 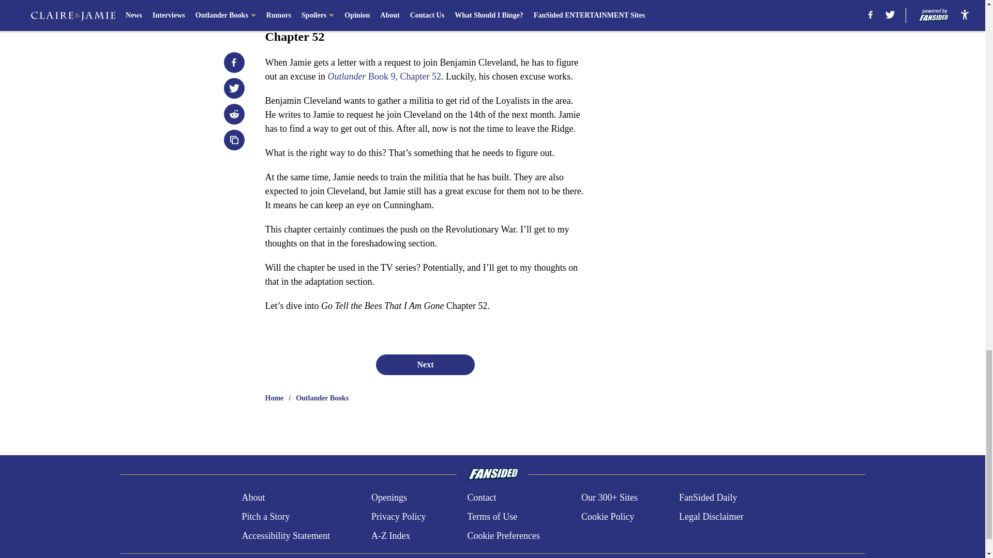 What do you see at coordinates (425, 364) in the screenshot?
I see `Next` at bounding box center [425, 364].